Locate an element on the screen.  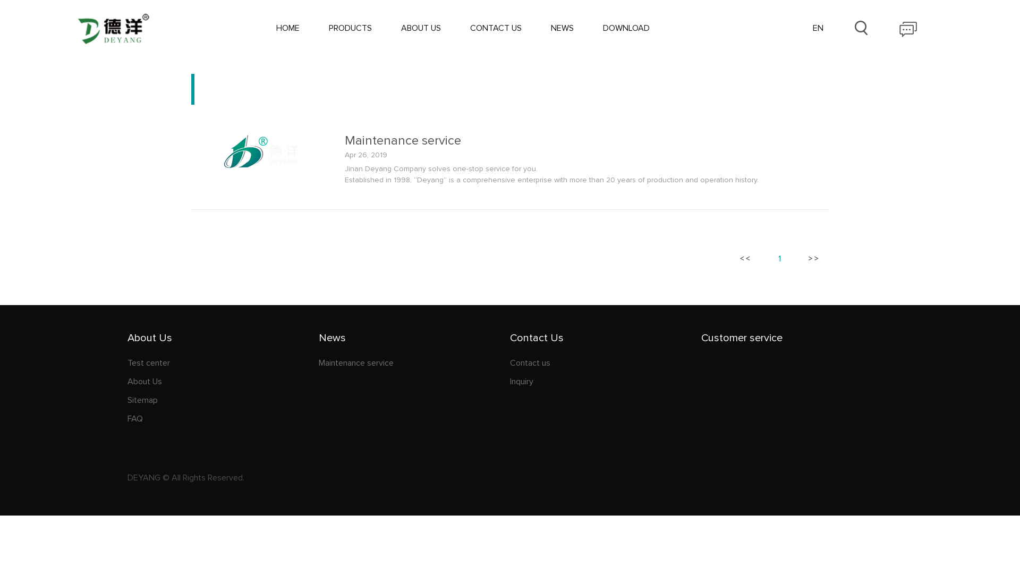
Maintenance service is located at coordinates (261, 168).